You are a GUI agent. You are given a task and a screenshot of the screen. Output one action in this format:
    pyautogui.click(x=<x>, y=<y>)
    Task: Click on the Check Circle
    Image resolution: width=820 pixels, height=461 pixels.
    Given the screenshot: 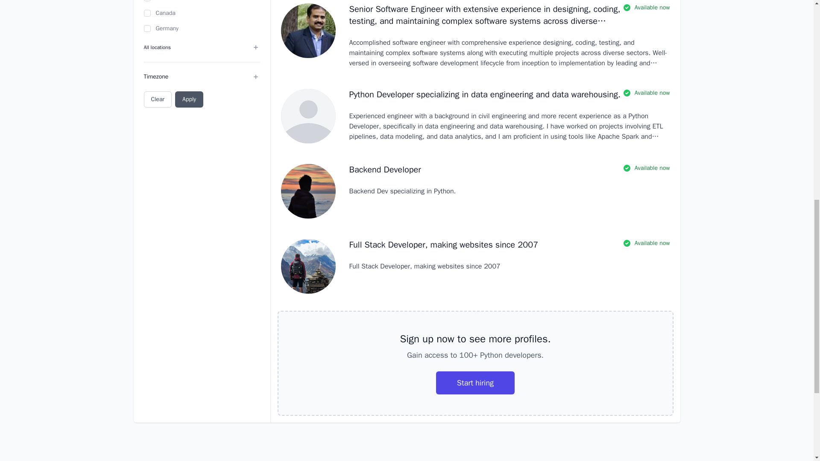 What is the action you would take?
    pyautogui.click(x=627, y=93)
    